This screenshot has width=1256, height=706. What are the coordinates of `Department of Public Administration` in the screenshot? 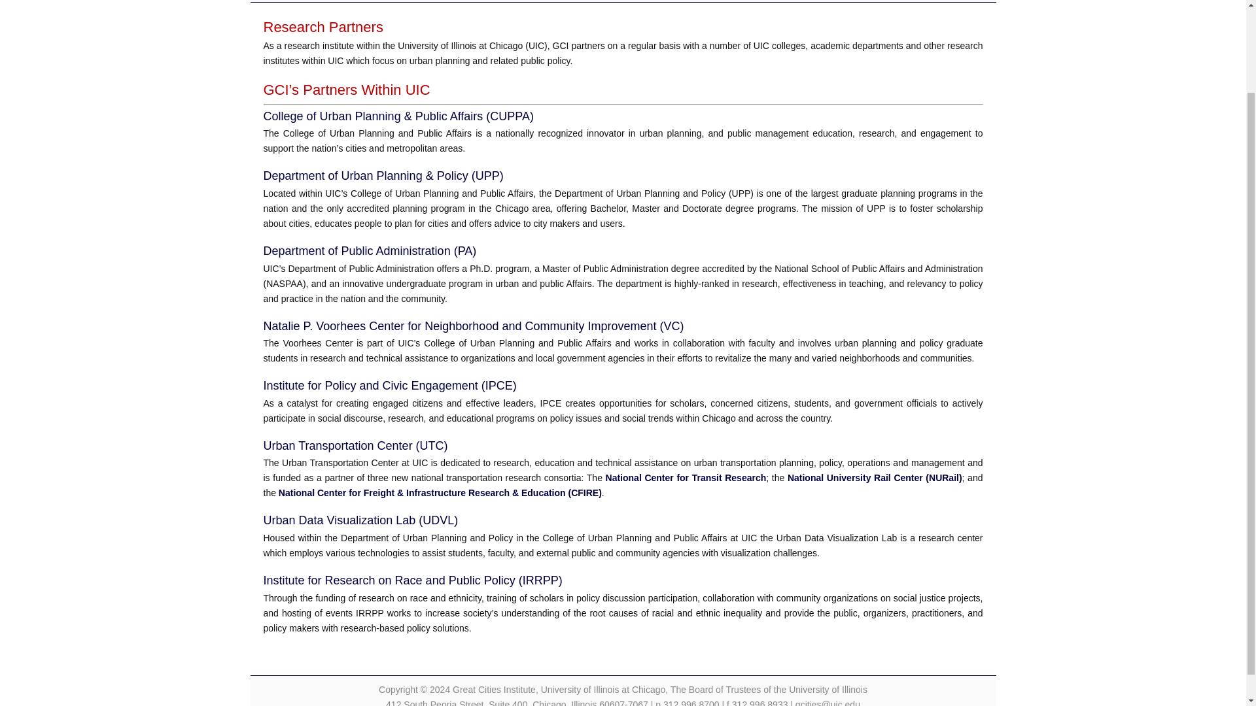 It's located at (369, 251).